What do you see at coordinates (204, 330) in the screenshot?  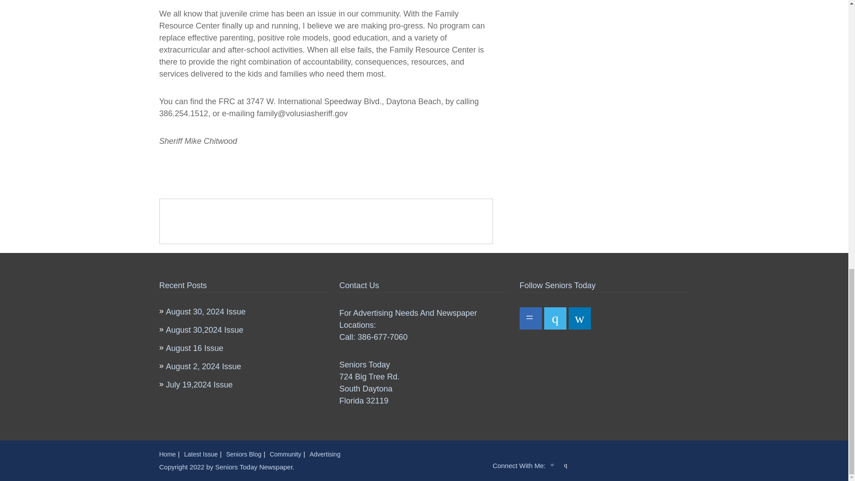 I see `August 30,2024 Issue` at bounding box center [204, 330].